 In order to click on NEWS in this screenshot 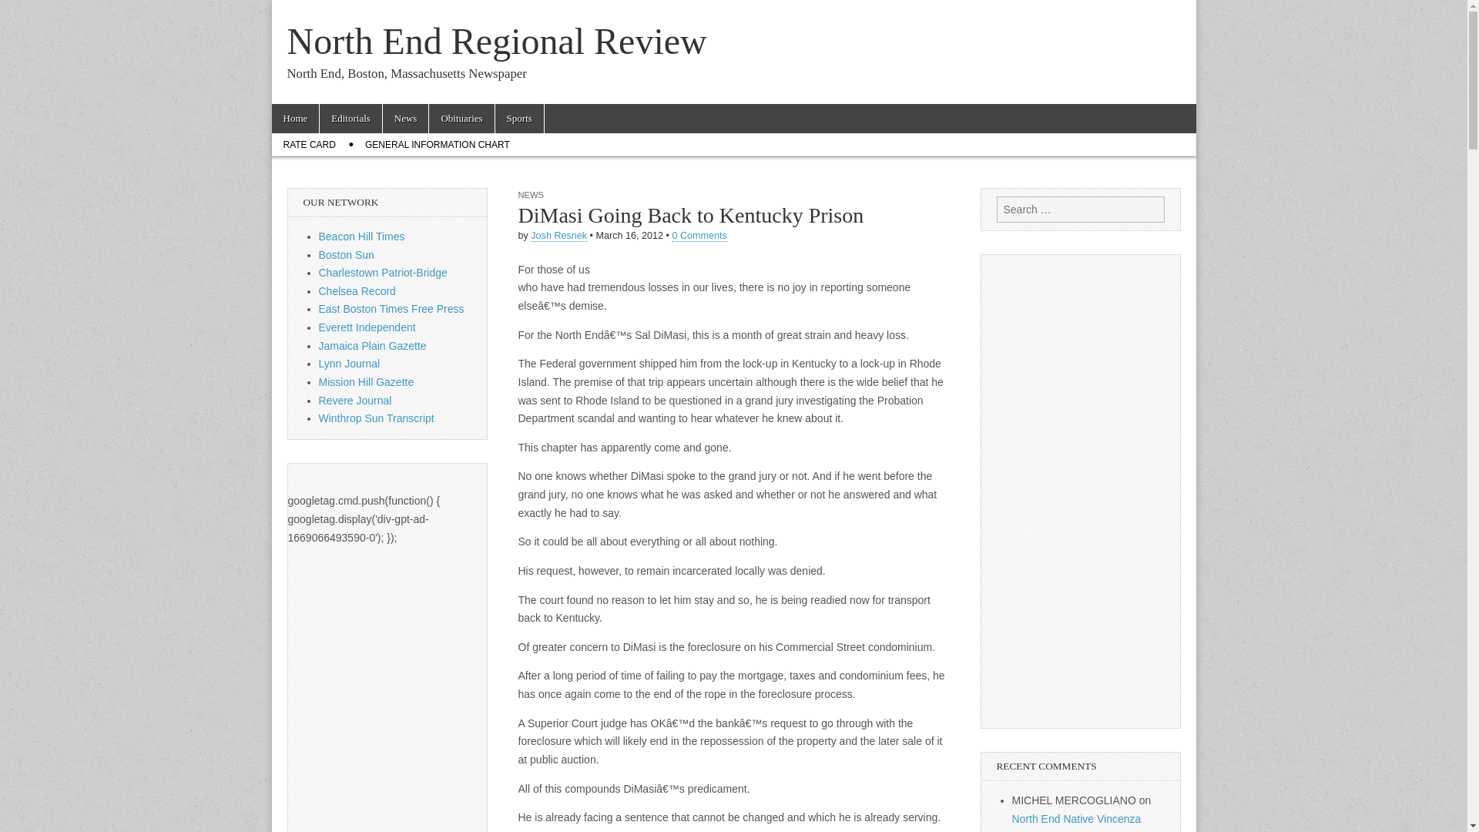, I will do `click(531, 195)`.